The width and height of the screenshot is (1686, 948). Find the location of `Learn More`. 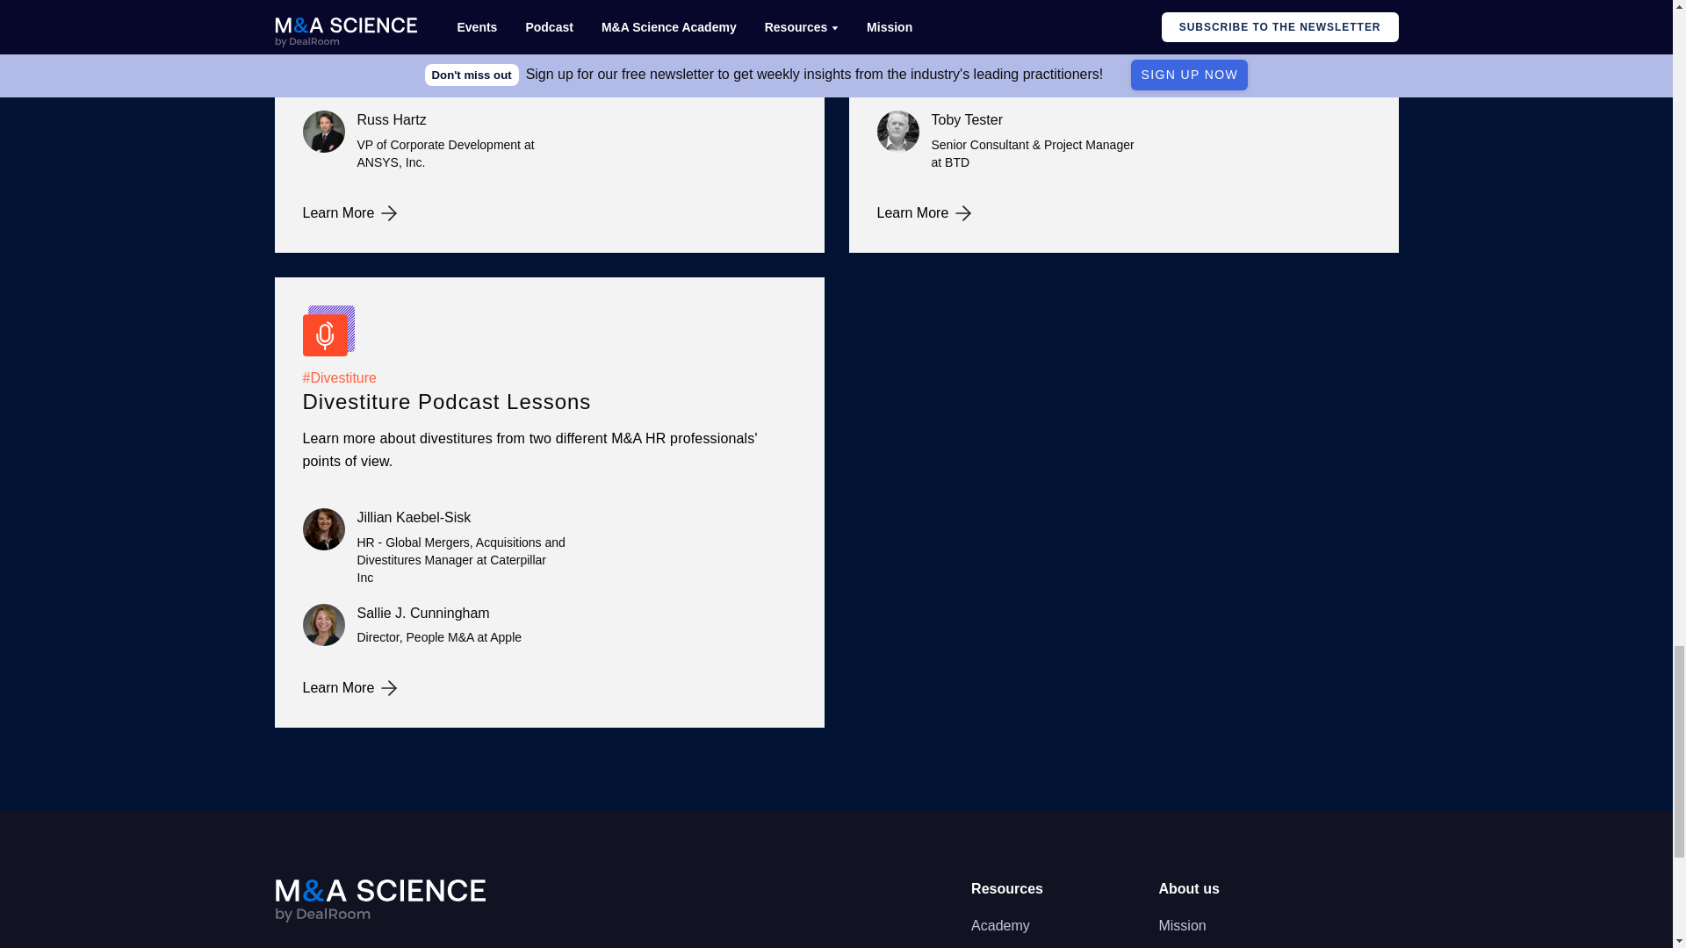

Learn More is located at coordinates (1122, 212).